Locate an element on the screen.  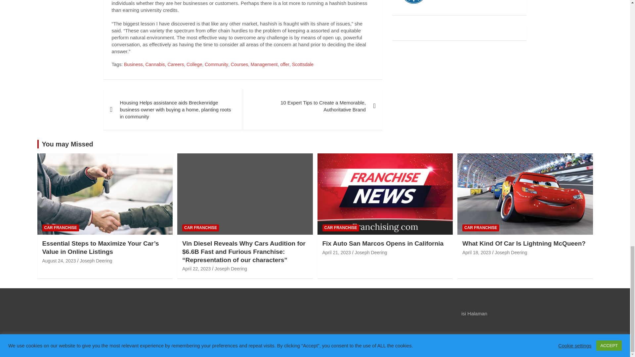
Scottsdale is located at coordinates (303, 65).